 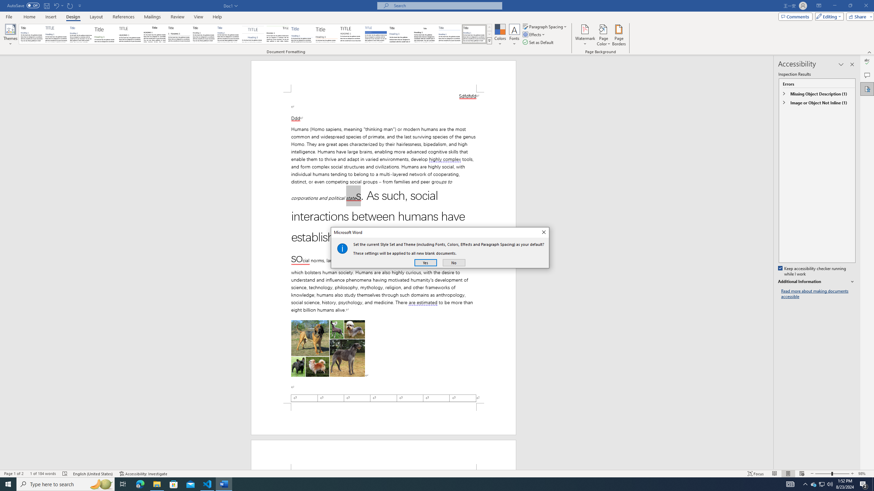 What do you see at coordinates (101, 484) in the screenshot?
I see `Search highlights icon opens search home window` at bounding box center [101, 484].